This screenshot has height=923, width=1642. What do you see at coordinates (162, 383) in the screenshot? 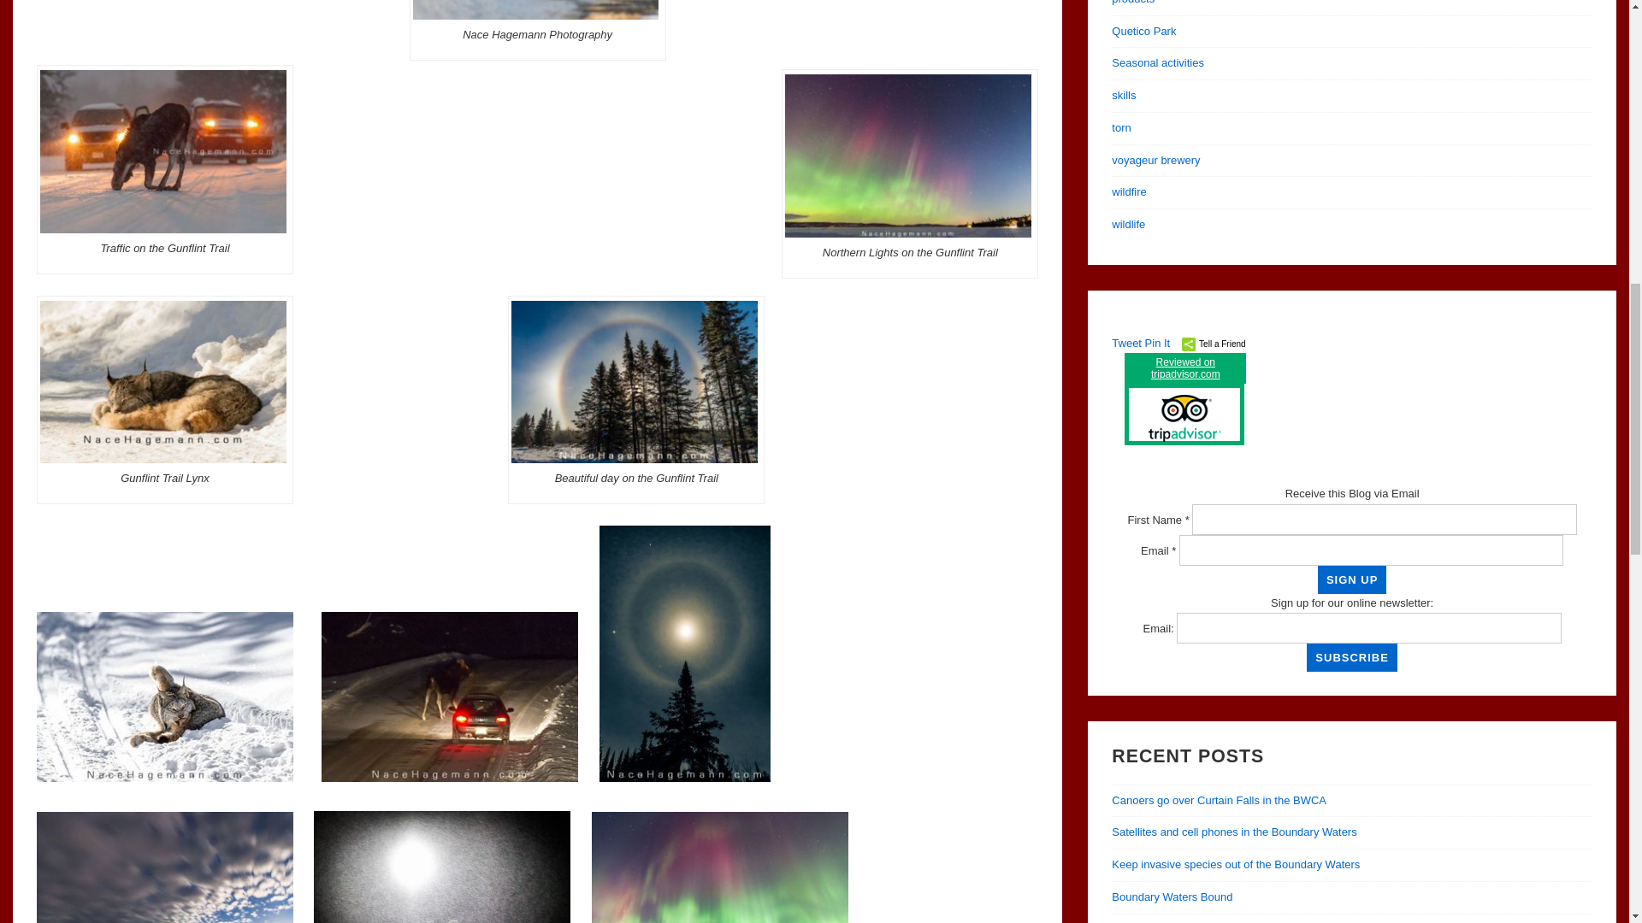
I see `Lynx on the Gunflint Trail` at bounding box center [162, 383].